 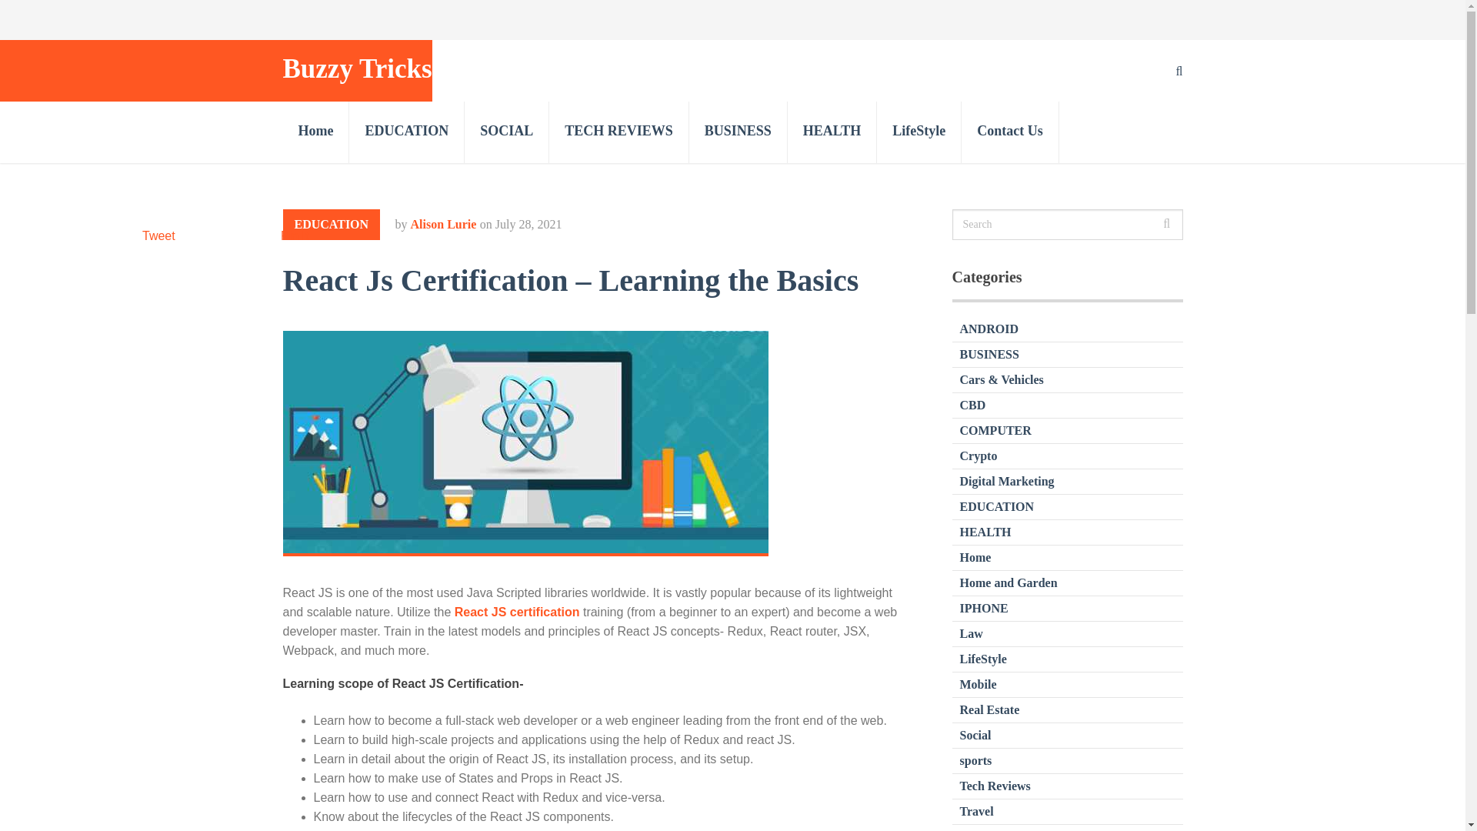 I want to click on BUSINESS, so click(x=989, y=354).